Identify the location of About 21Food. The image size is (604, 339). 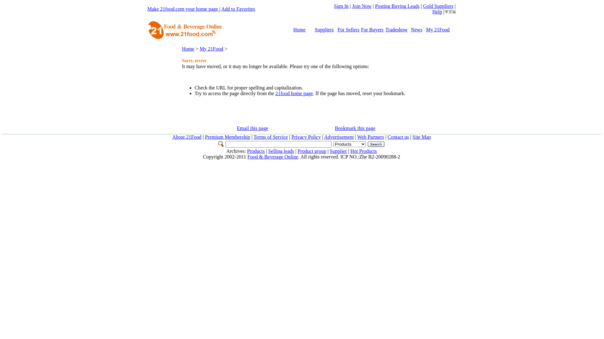
(187, 137).